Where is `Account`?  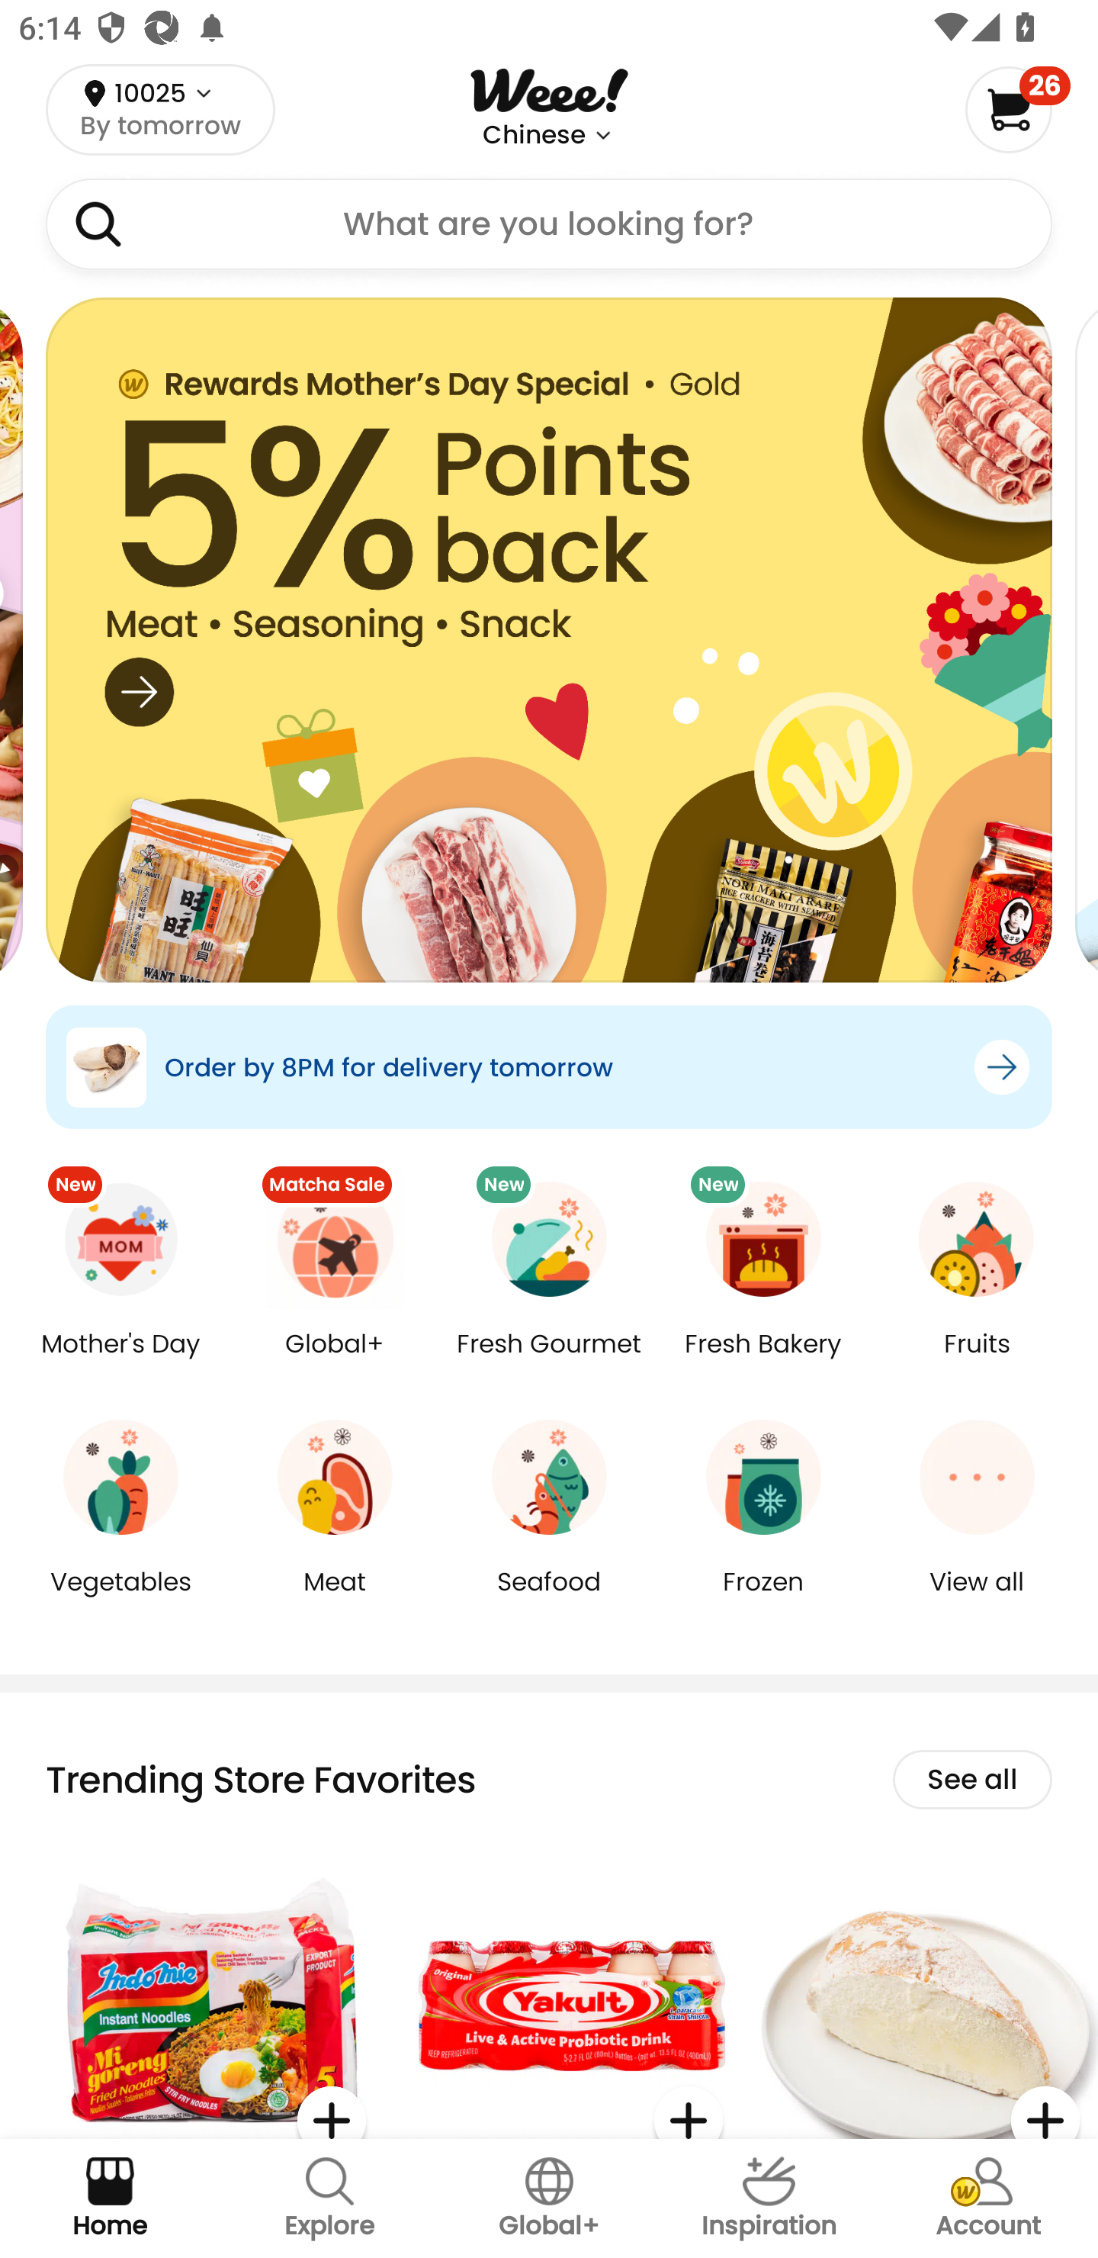
Account is located at coordinates (988, 2198).